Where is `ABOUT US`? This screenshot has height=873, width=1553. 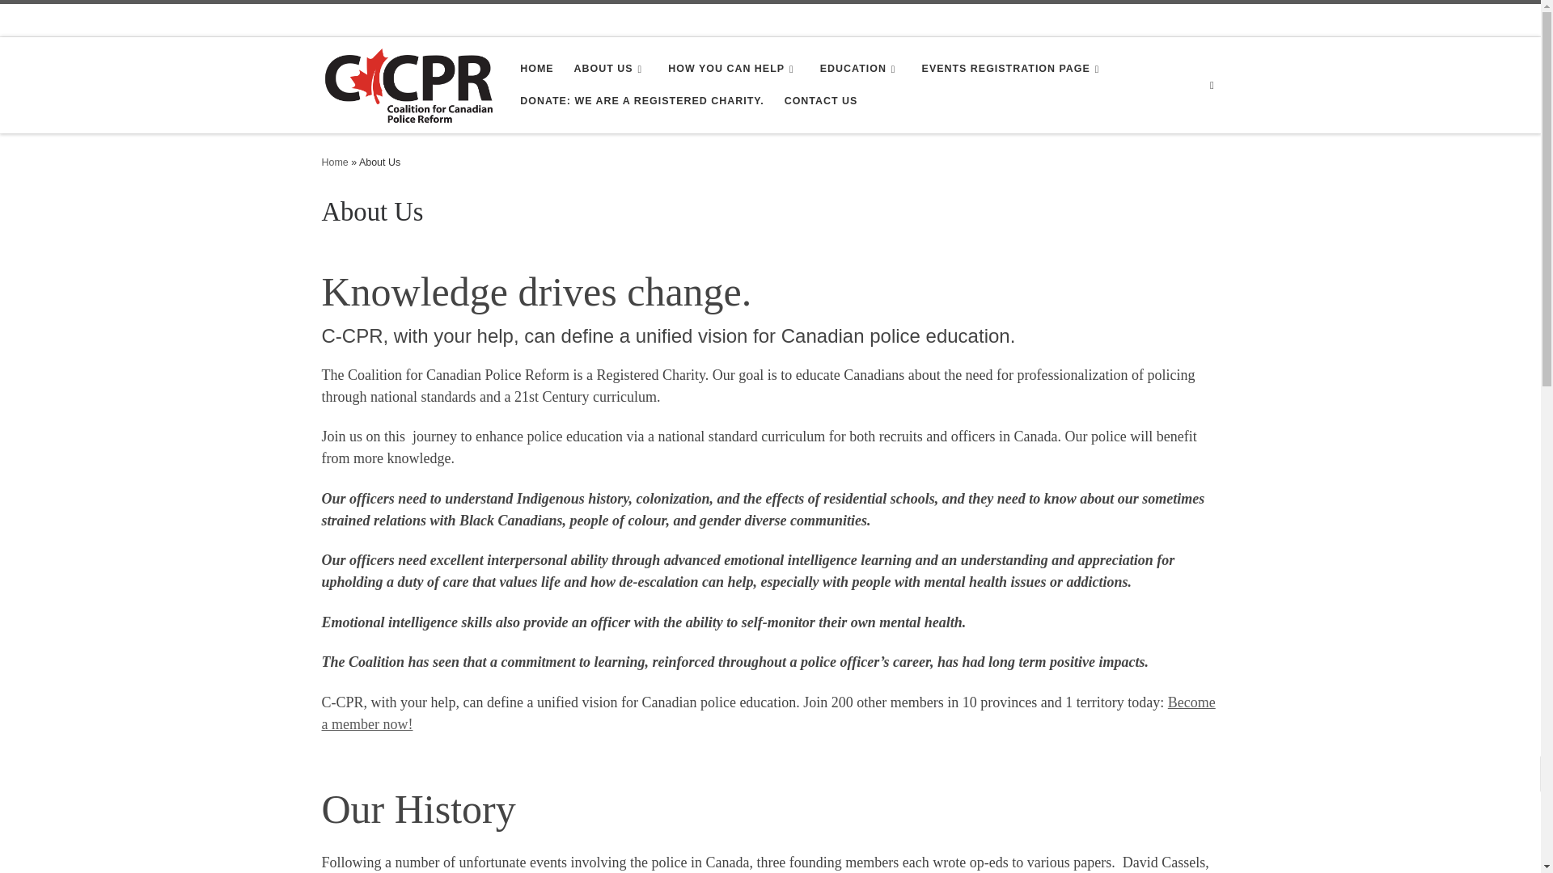 ABOUT US is located at coordinates (610, 68).